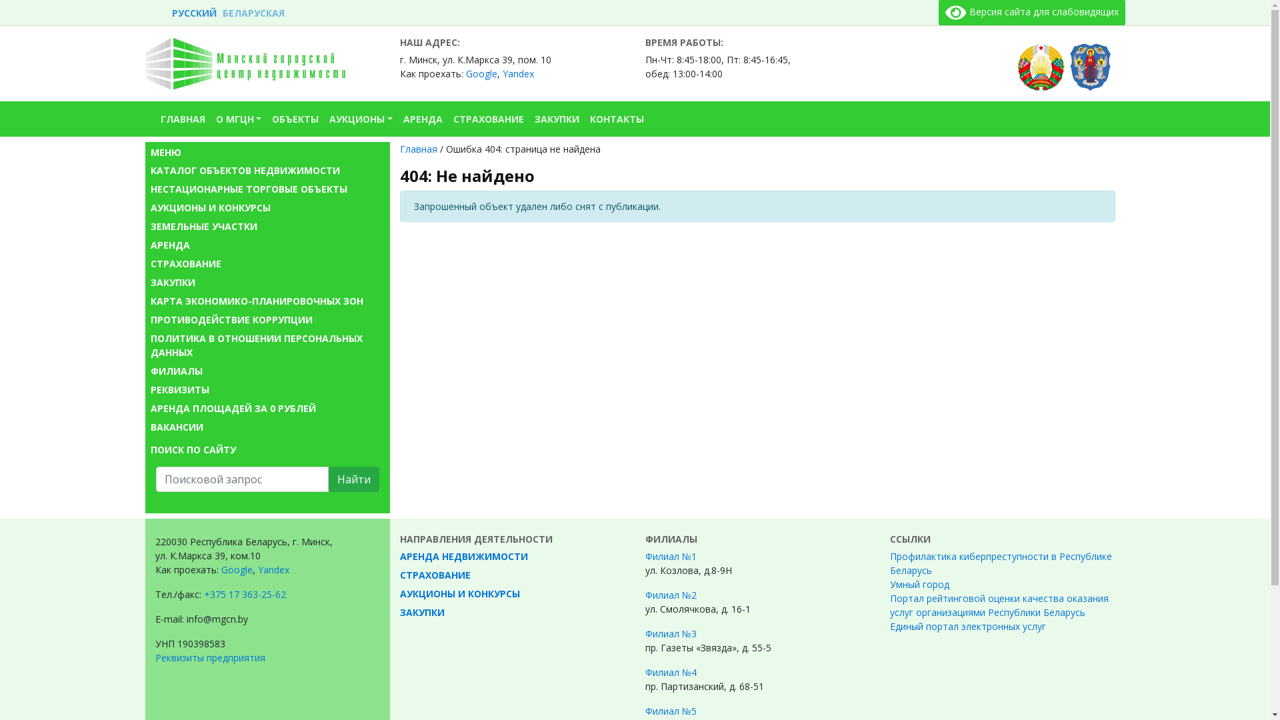 This screenshot has height=720, width=1280. I want to click on +375 17 363-25-62, so click(245, 595).